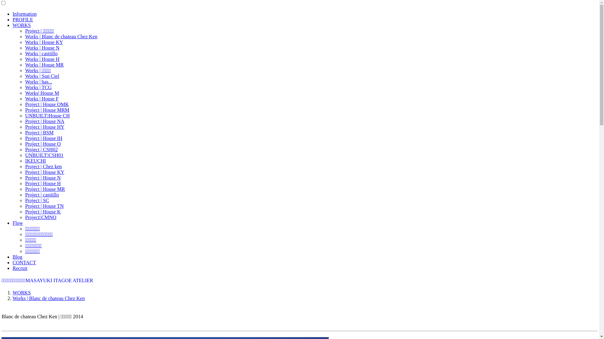  What do you see at coordinates (42, 48) in the screenshot?
I see `Works | House N` at bounding box center [42, 48].